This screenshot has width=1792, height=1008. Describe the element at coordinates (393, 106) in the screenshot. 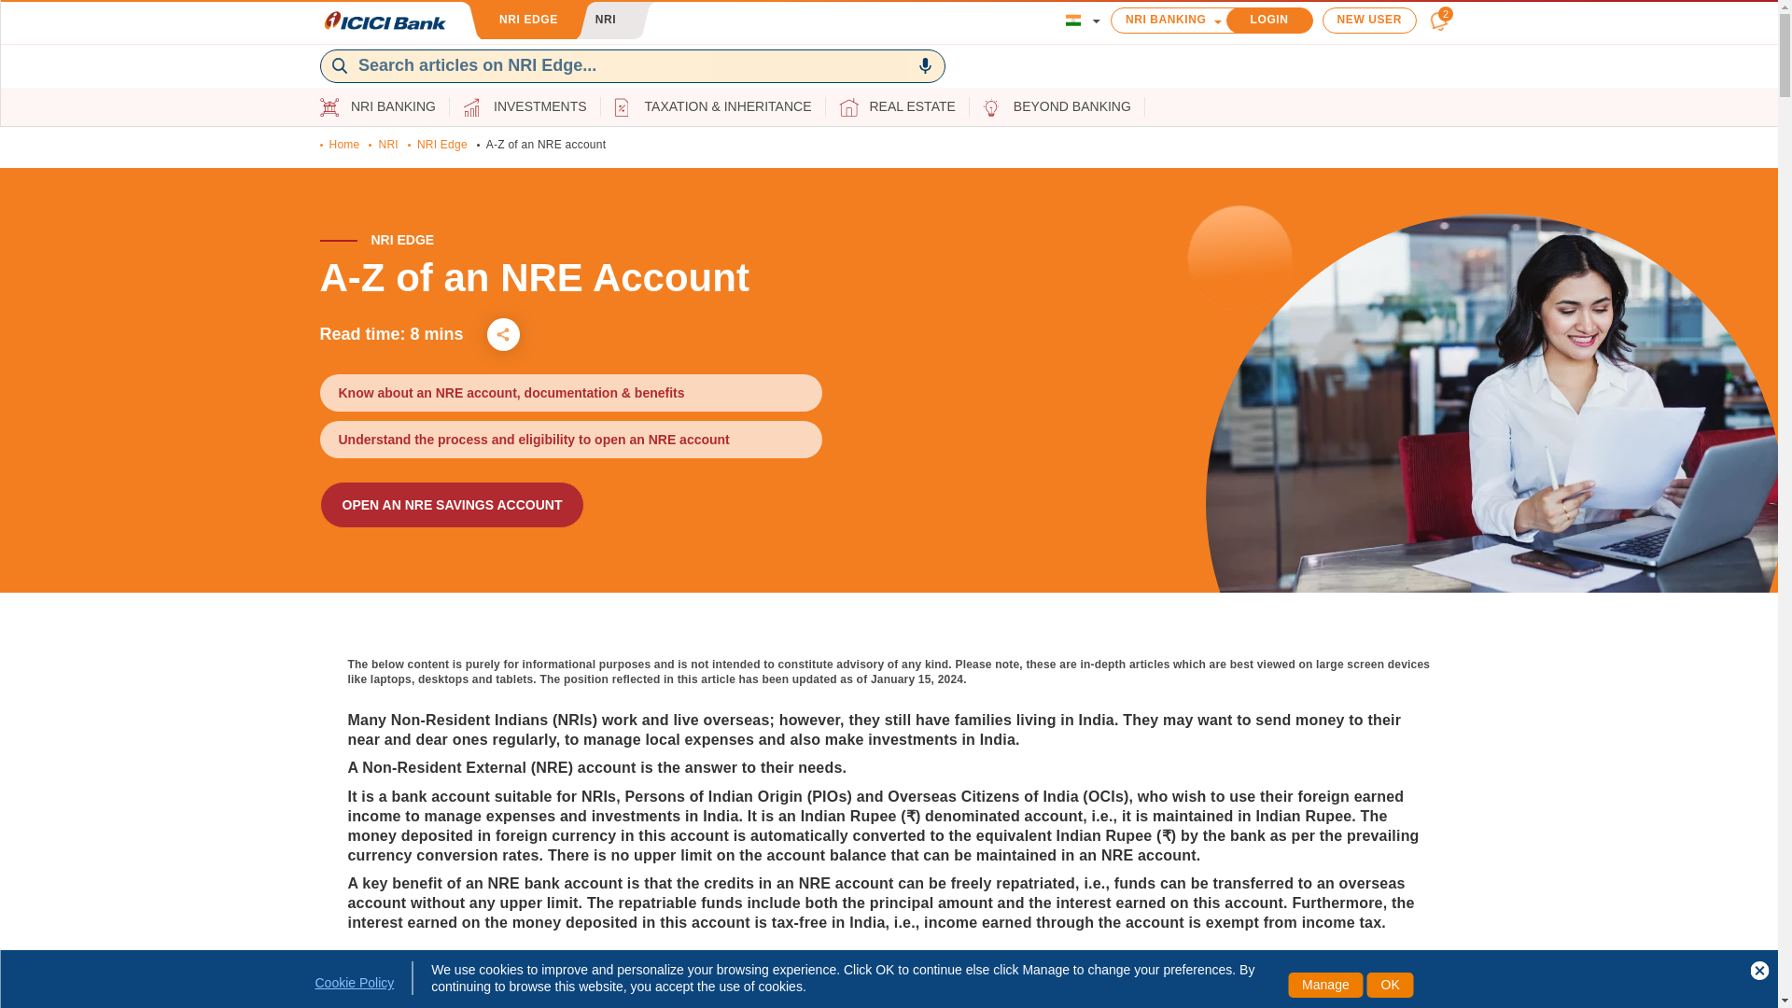

I see `NRI BANKING` at that location.